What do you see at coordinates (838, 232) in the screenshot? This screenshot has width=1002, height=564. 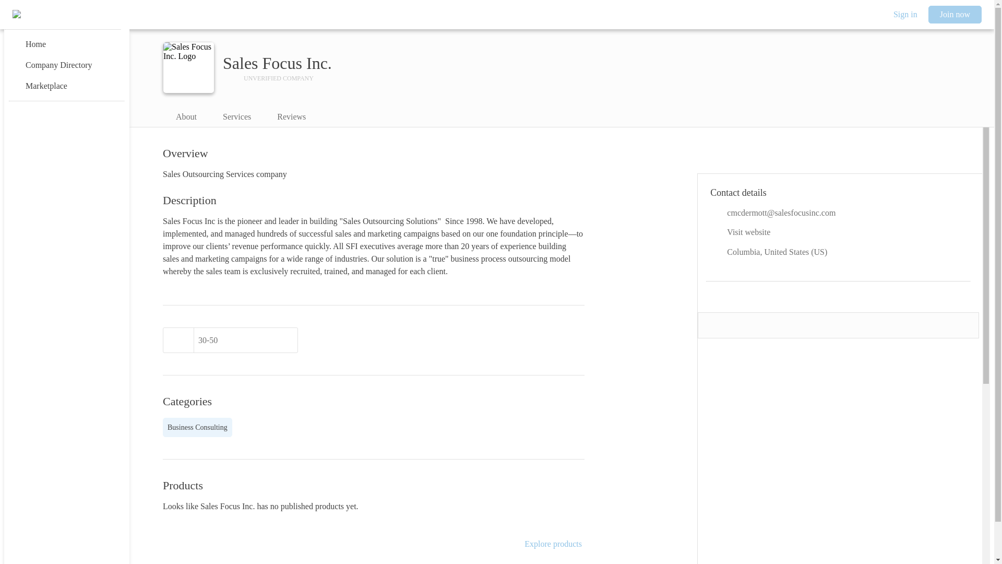 I see `Visit website` at bounding box center [838, 232].